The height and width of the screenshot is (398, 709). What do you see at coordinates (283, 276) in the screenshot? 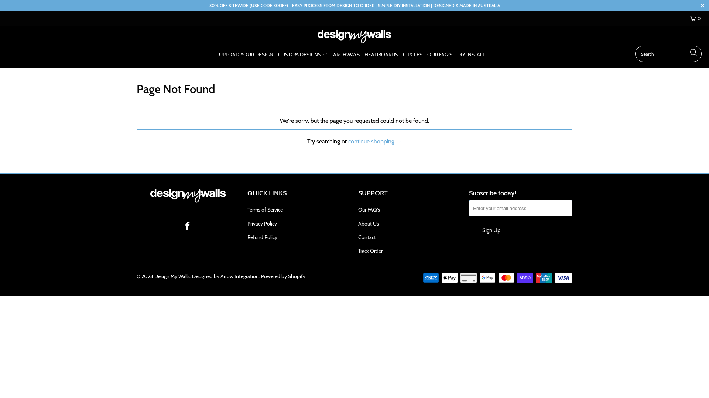
I see `Powered by Shopify` at bounding box center [283, 276].